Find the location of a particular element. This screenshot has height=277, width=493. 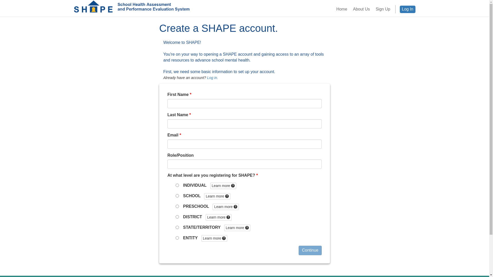

Learn more is located at coordinates (223, 186).